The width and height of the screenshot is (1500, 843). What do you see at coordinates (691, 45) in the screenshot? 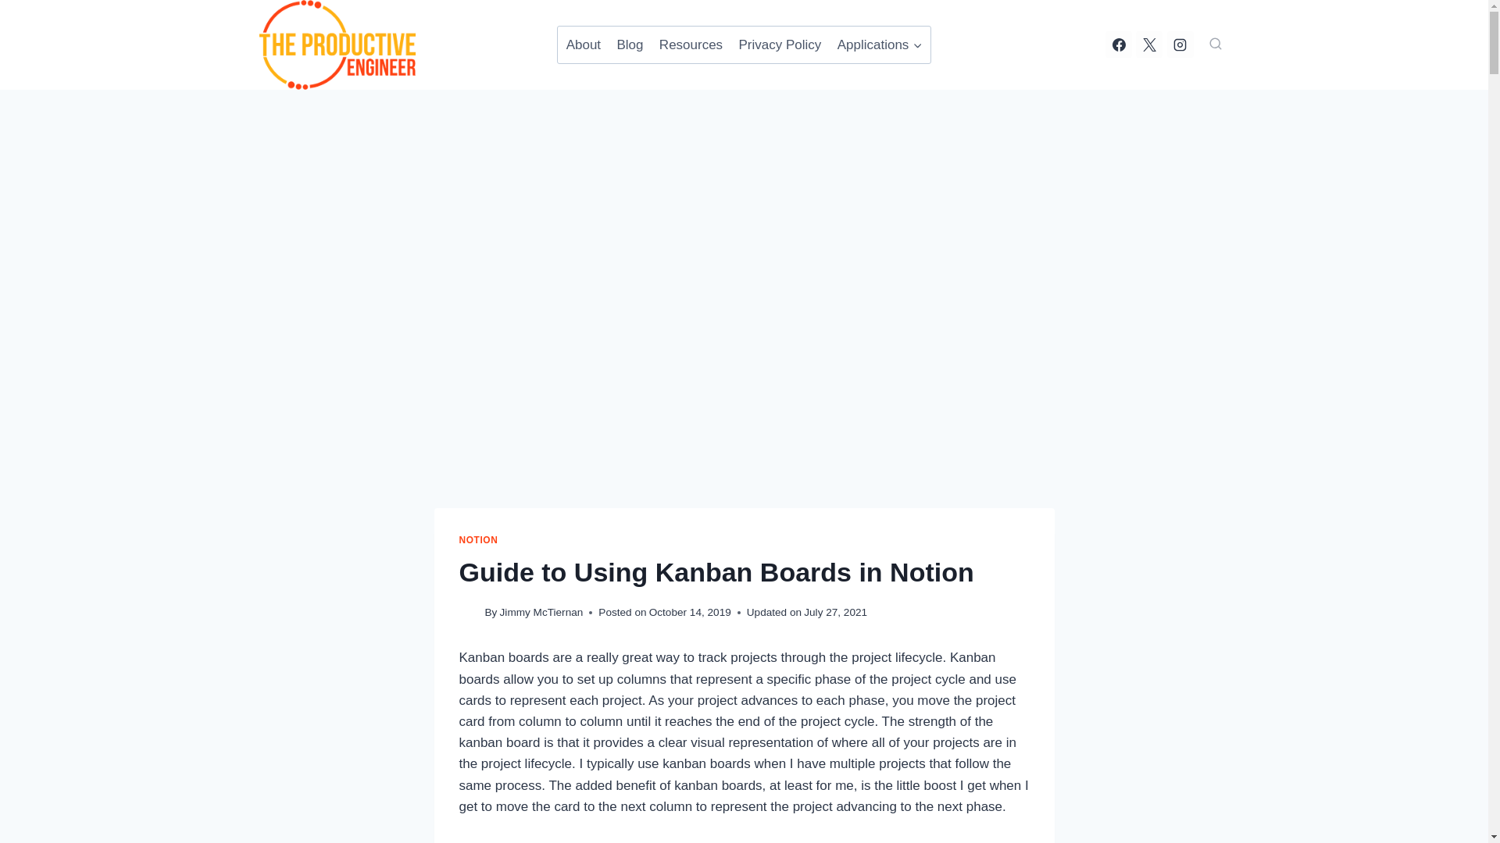
I see `Resources` at bounding box center [691, 45].